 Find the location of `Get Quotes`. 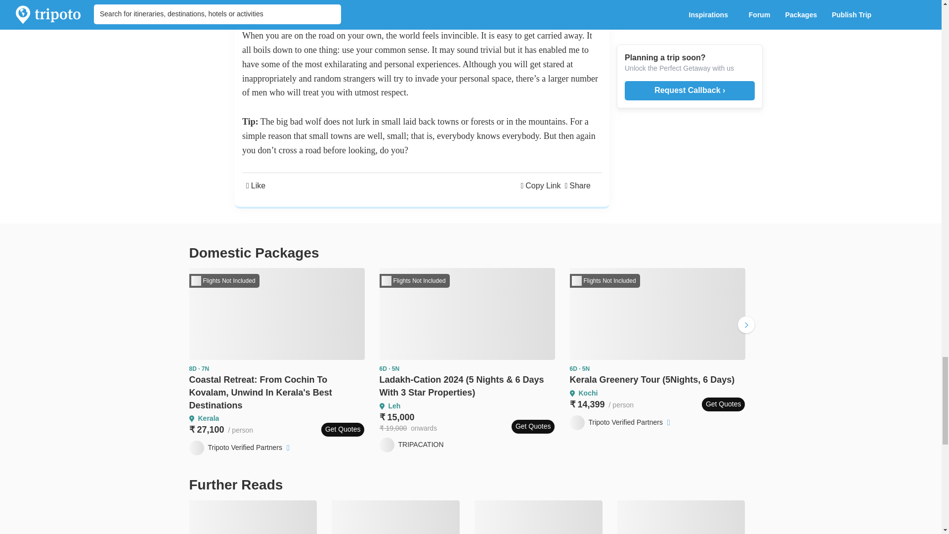

Get Quotes is located at coordinates (533, 426).